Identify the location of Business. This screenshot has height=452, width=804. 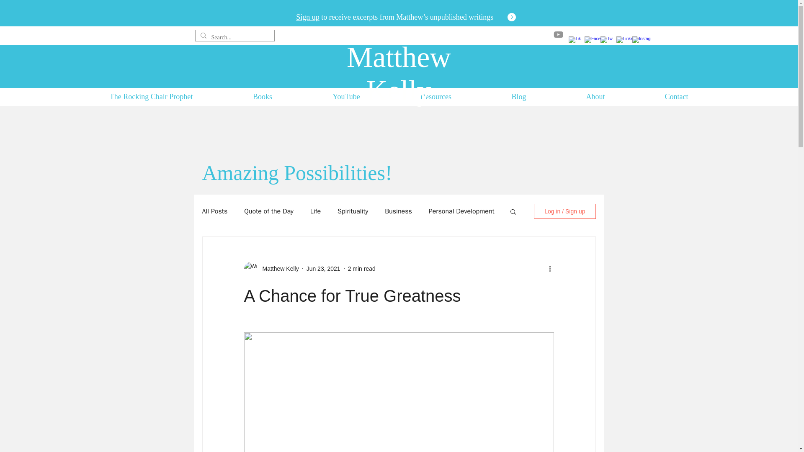
(398, 211).